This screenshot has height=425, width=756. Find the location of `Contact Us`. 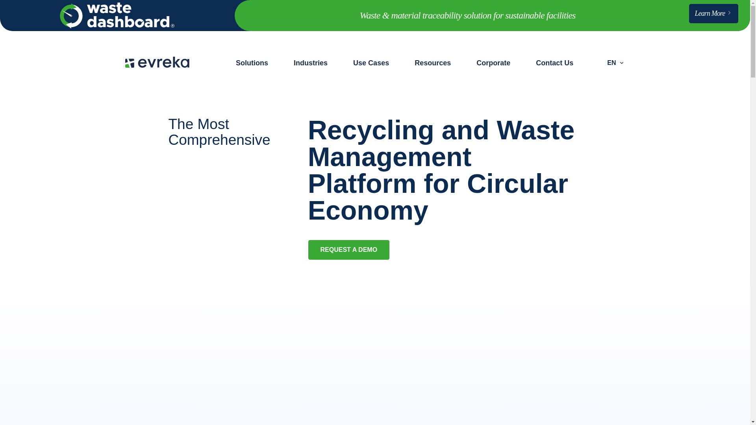

Contact Us is located at coordinates (554, 63).